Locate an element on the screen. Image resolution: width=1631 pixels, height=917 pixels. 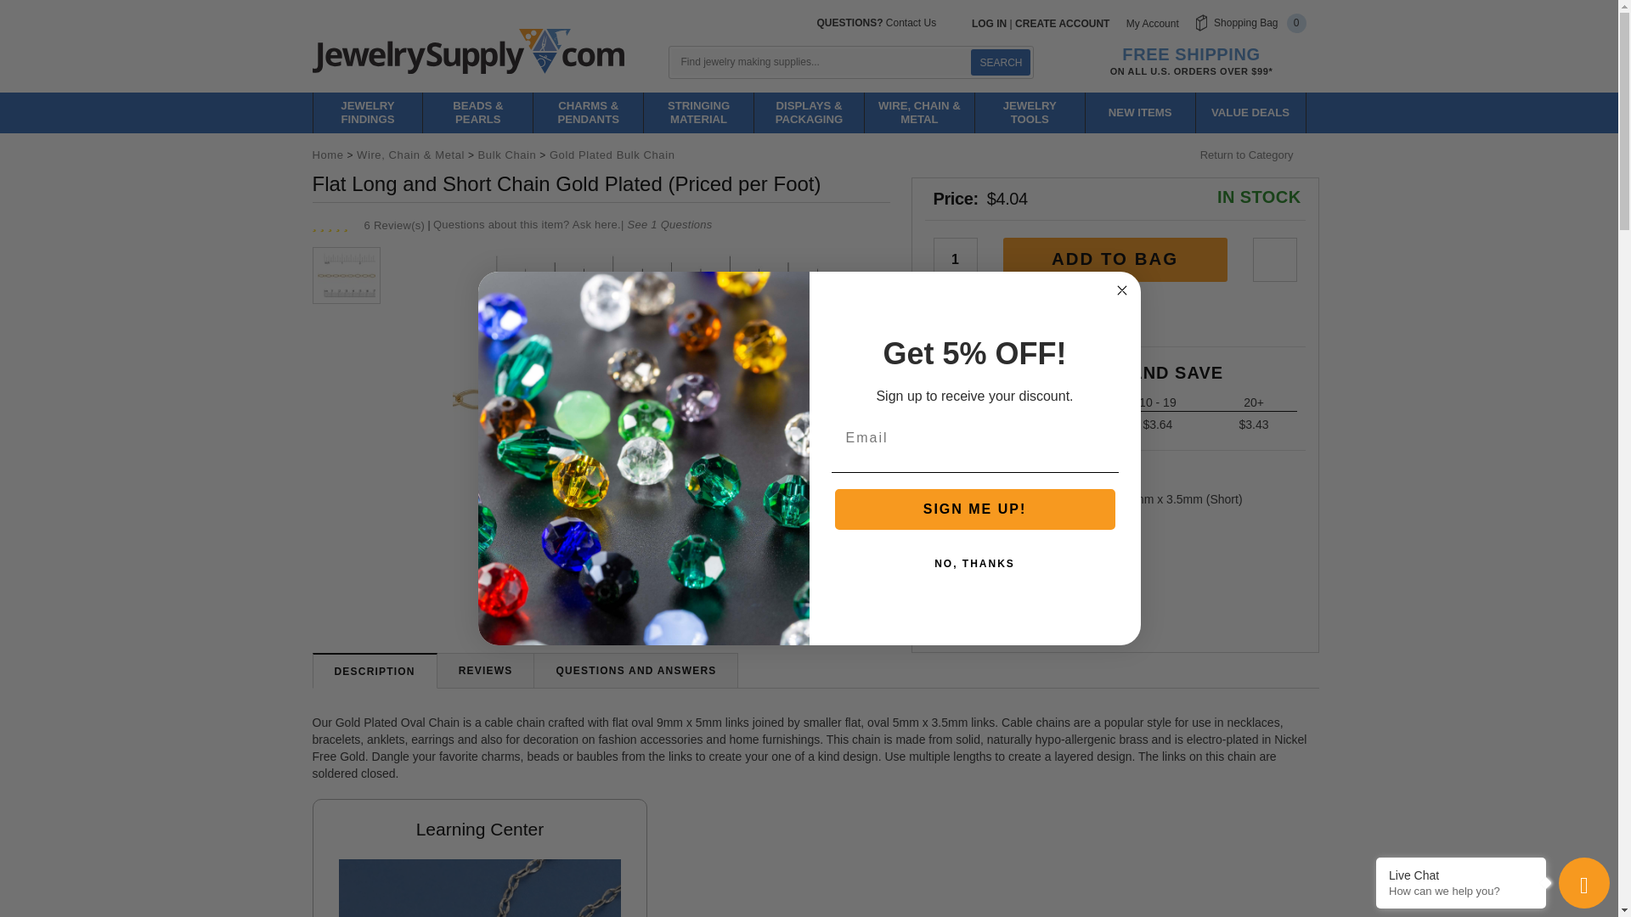
NEW ITEMS is located at coordinates (1140, 112).